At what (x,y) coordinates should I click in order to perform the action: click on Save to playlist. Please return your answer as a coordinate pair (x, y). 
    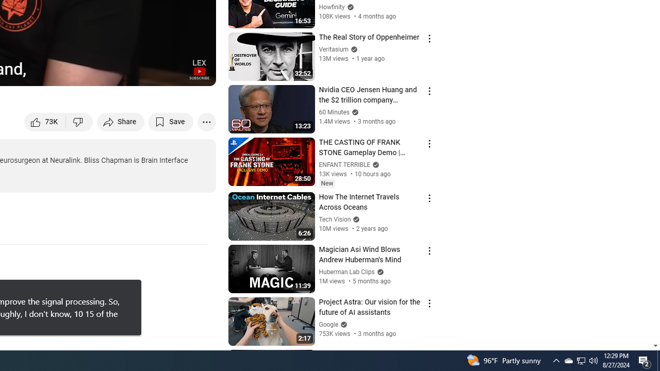
    Looking at the image, I should click on (171, 122).